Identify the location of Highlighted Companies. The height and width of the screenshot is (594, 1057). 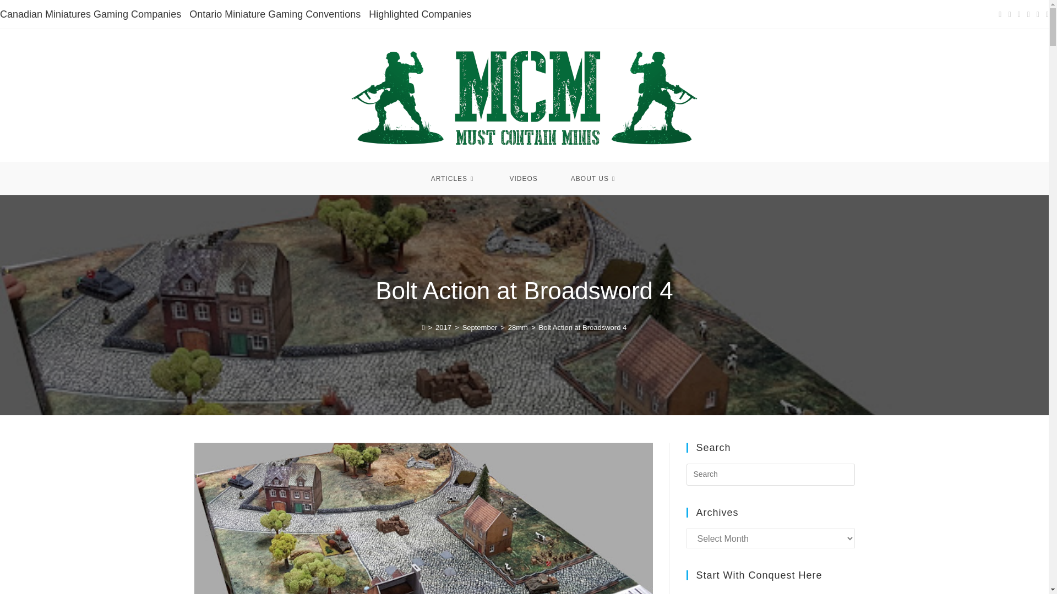
(420, 14).